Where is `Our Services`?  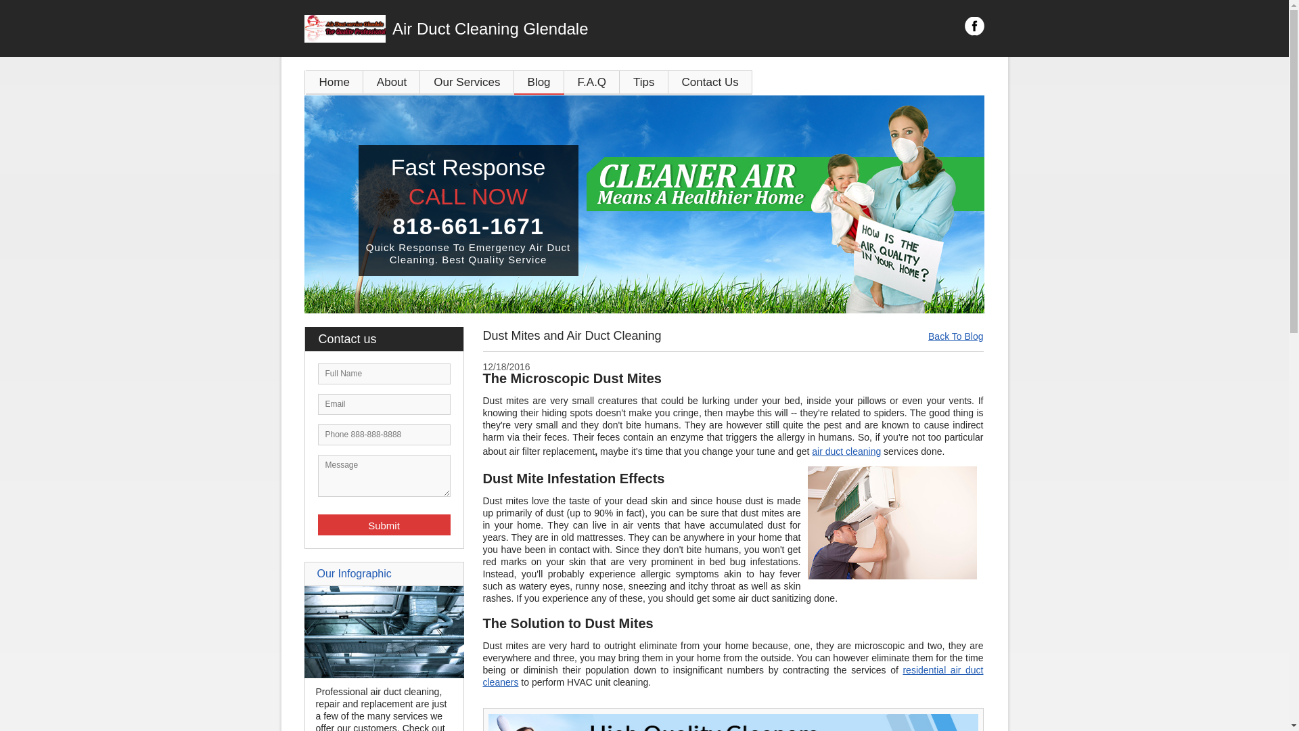 Our Services is located at coordinates (466, 82).